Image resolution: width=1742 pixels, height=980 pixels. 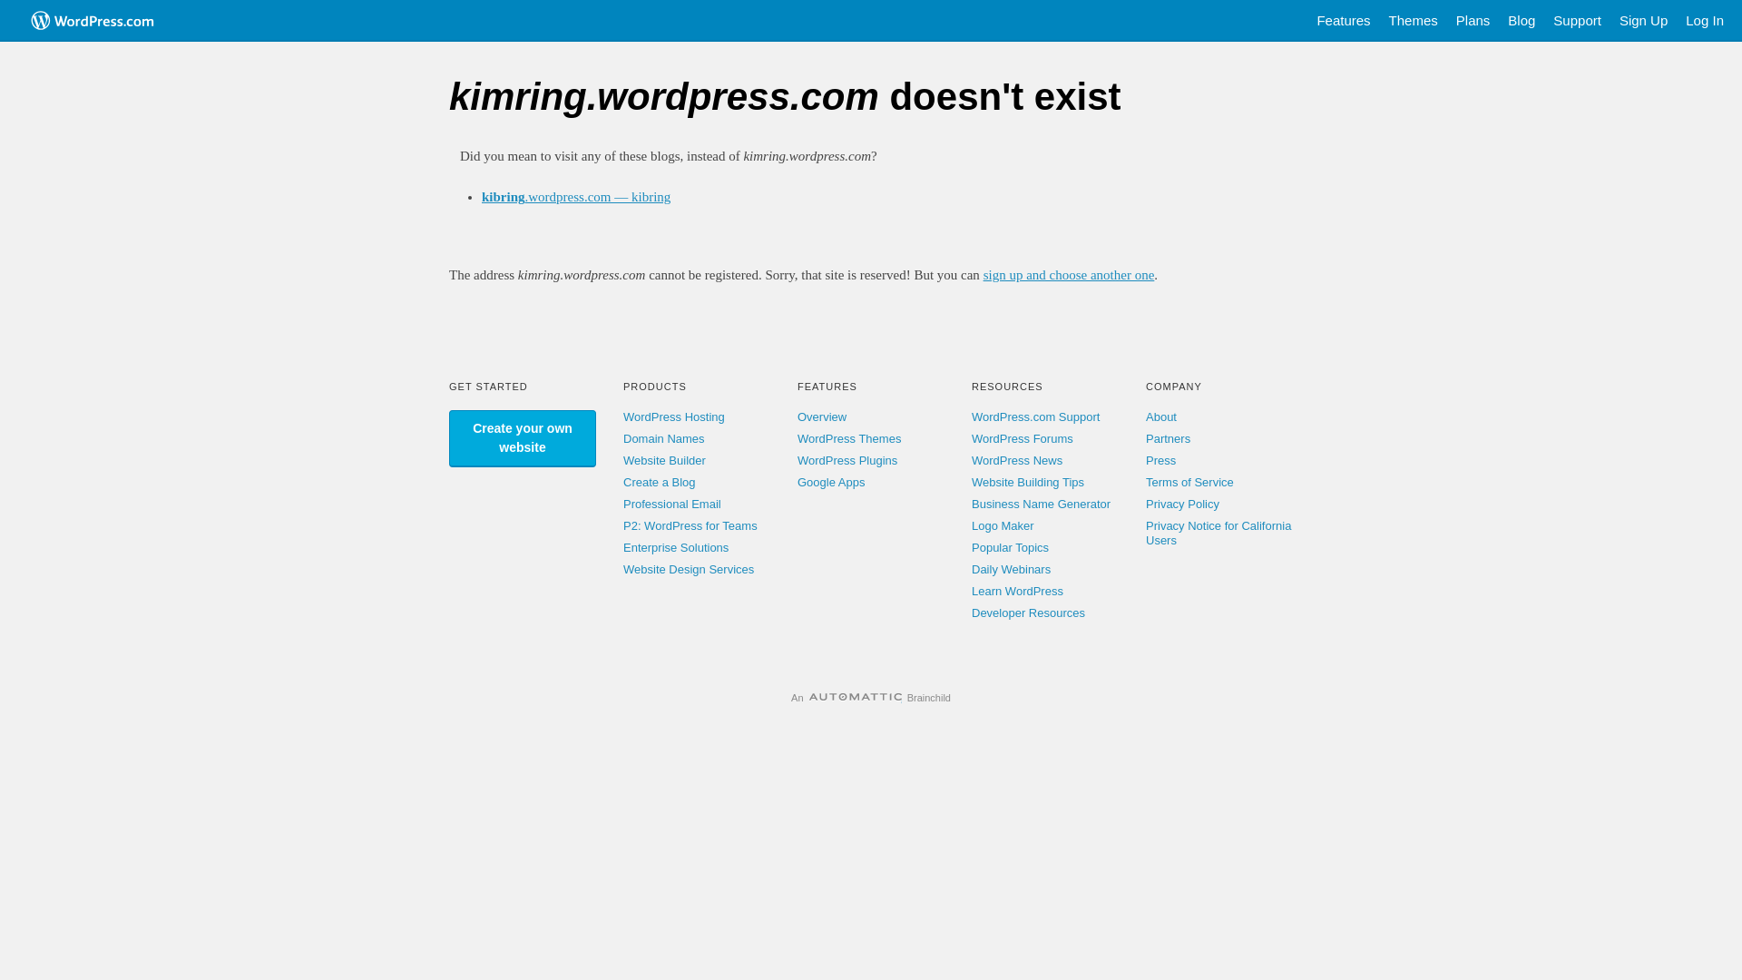 I want to click on Website Design Services, so click(x=689, y=569).